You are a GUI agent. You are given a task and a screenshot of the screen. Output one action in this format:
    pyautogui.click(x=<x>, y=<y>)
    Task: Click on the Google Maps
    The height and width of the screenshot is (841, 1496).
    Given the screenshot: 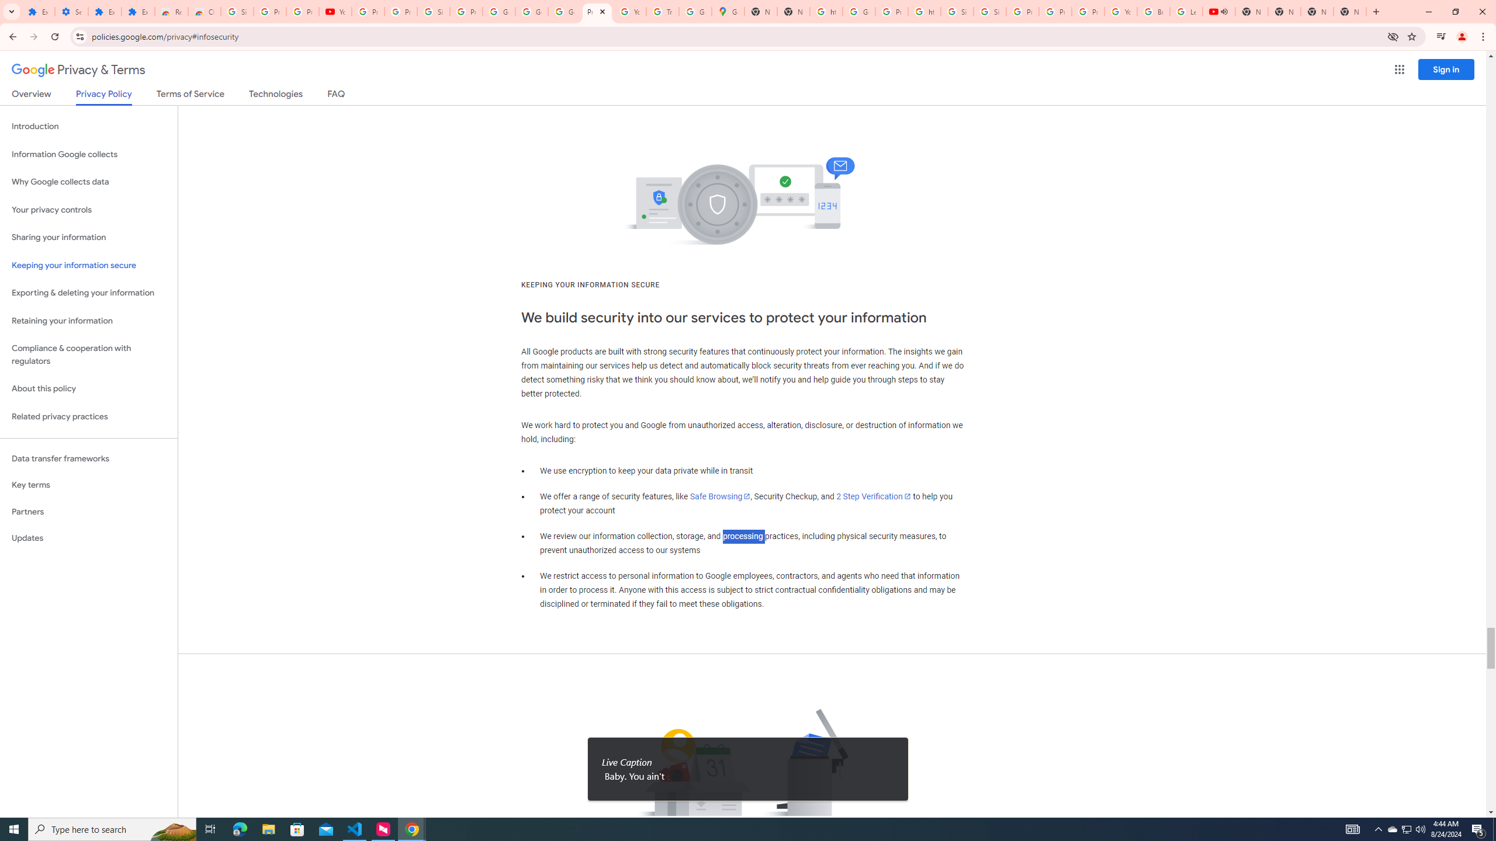 What is the action you would take?
    pyautogui.click(x=728, y=12)
    